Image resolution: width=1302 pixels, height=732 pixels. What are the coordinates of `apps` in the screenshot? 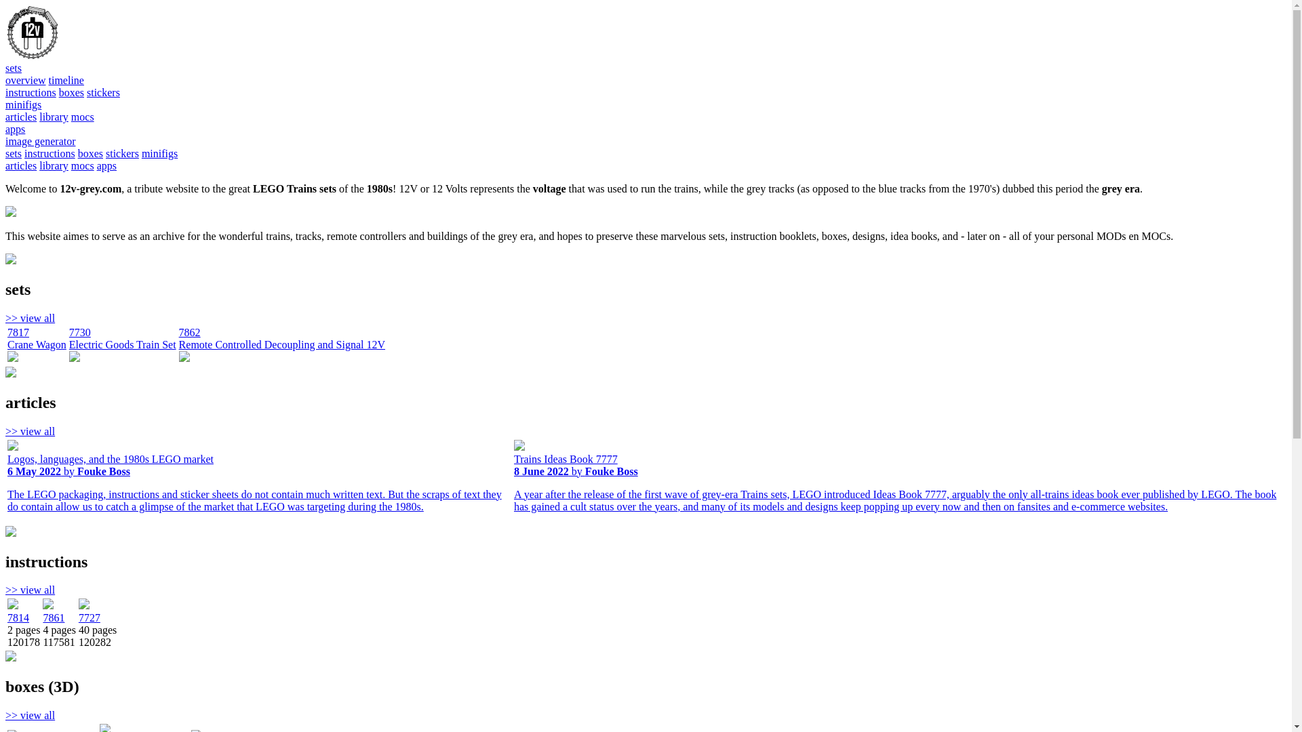 It's located at (15, 129).